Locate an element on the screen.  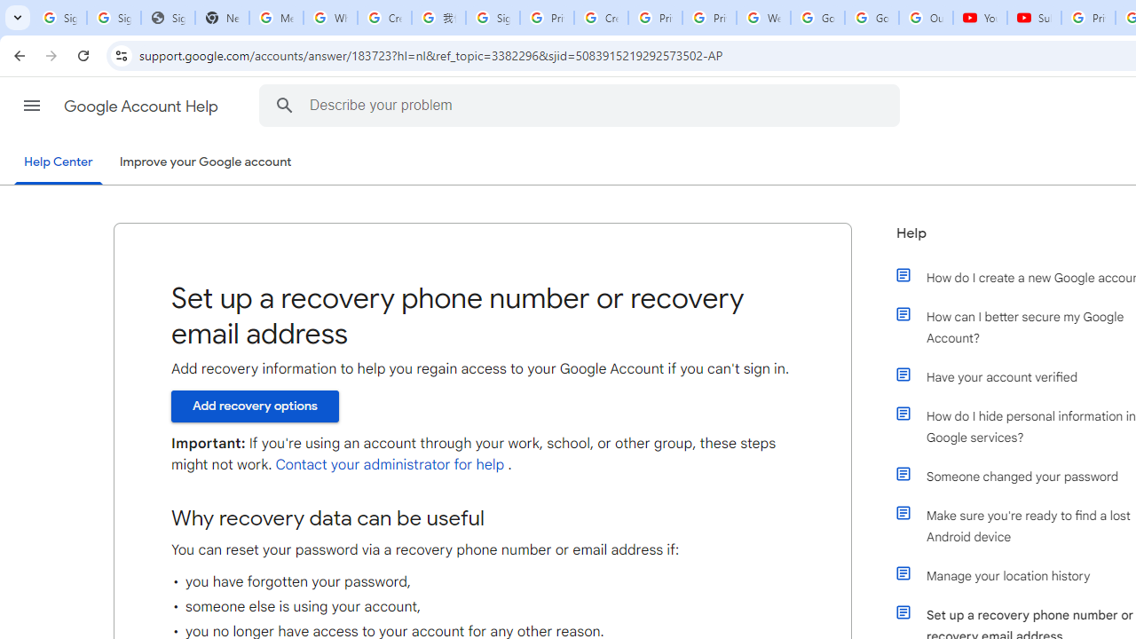
Add recovery options is located at coordinates (255, 406).